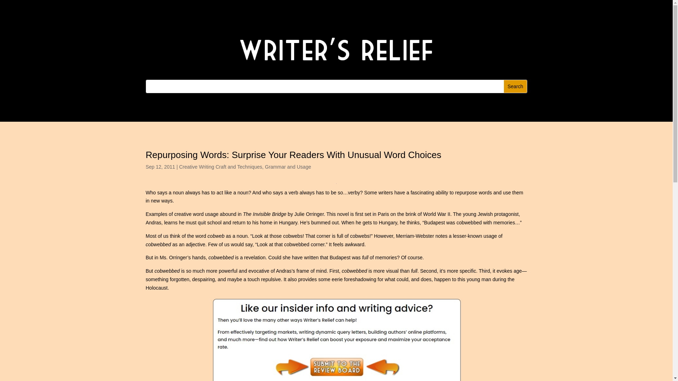 The image size is (678, 381). What do you see at coordinates (220, 167) in the screenshot?
I see `Creative Writing Craft and Techniques` at bounding box center [220, 167].